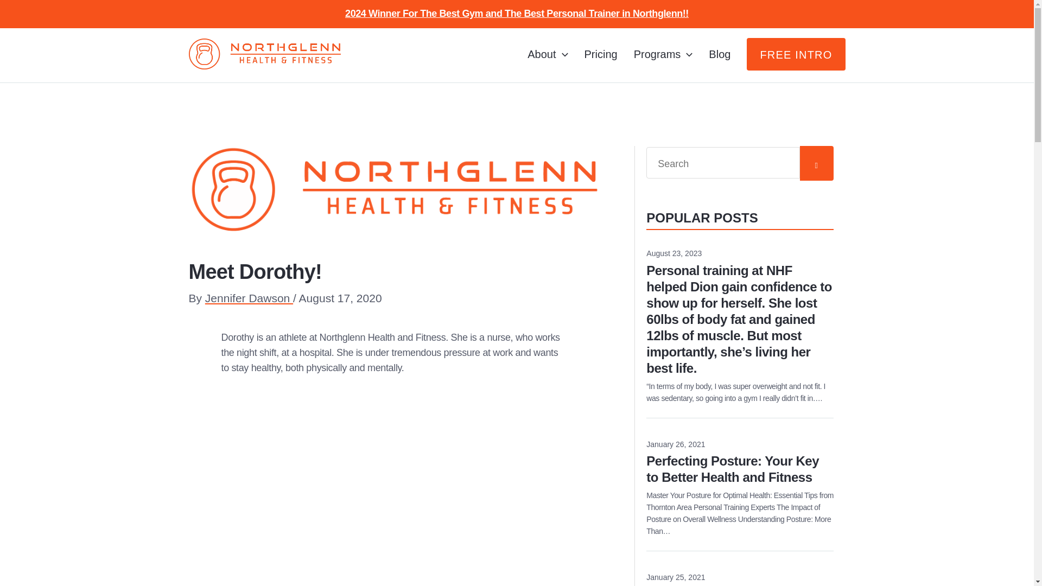  What do you see at coordinates (720, 54) in the screenshot?
I see `Blog` at bounding box center [720, 54].